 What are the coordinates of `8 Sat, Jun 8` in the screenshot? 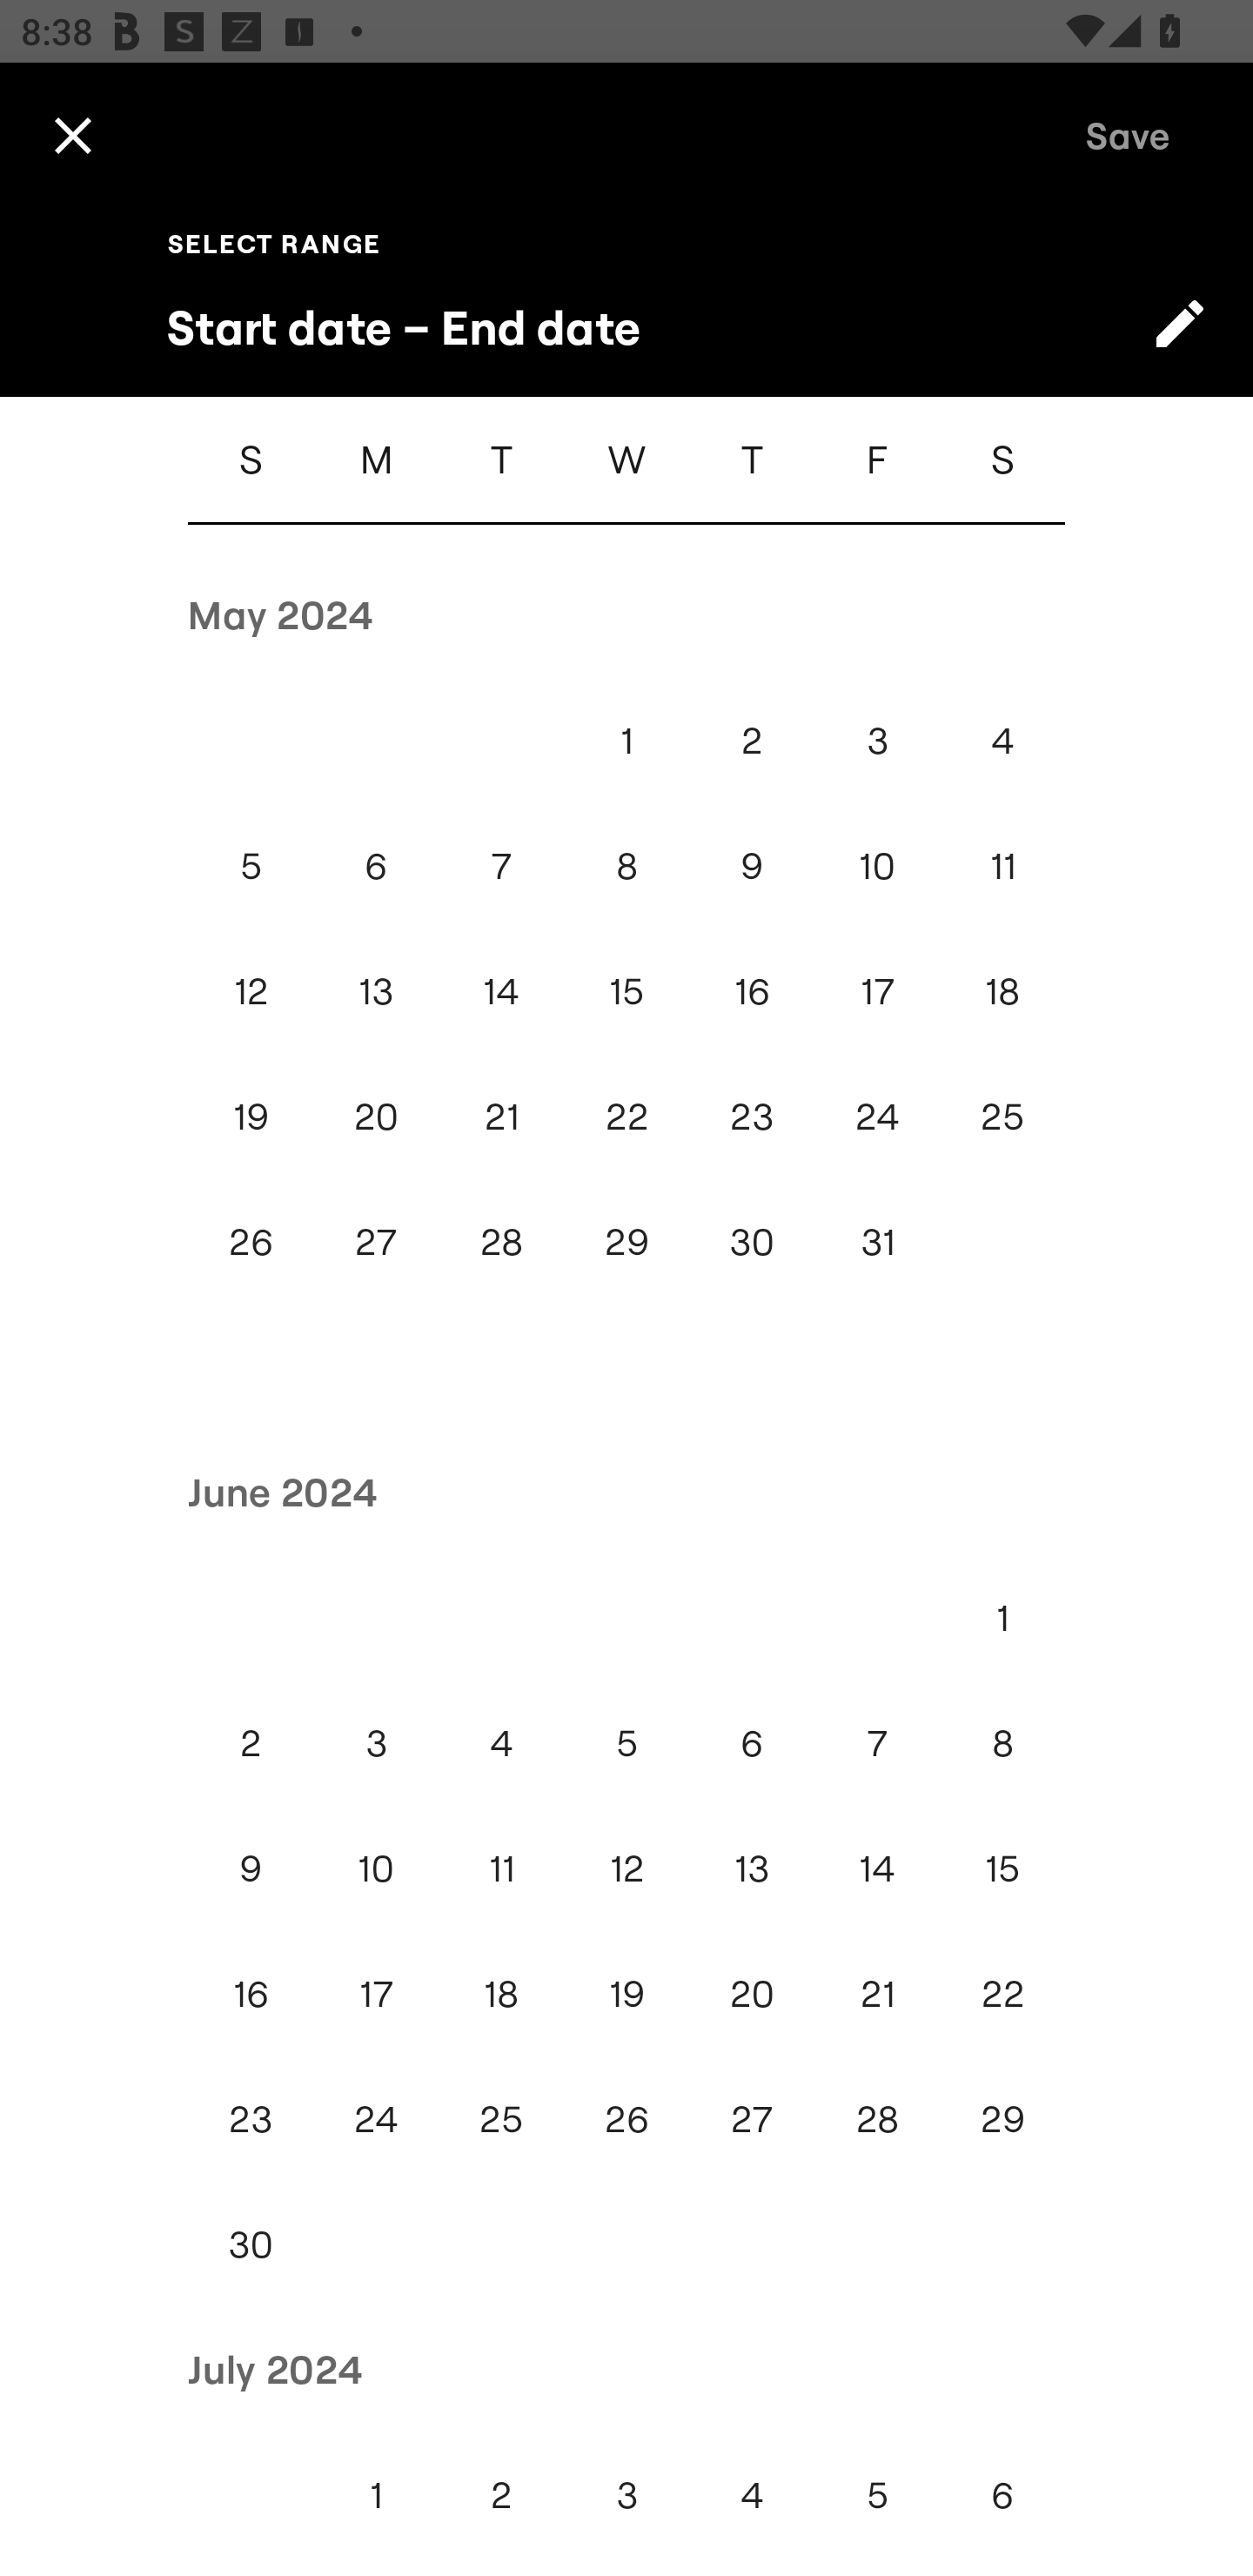 It's located at (1002, 1742).